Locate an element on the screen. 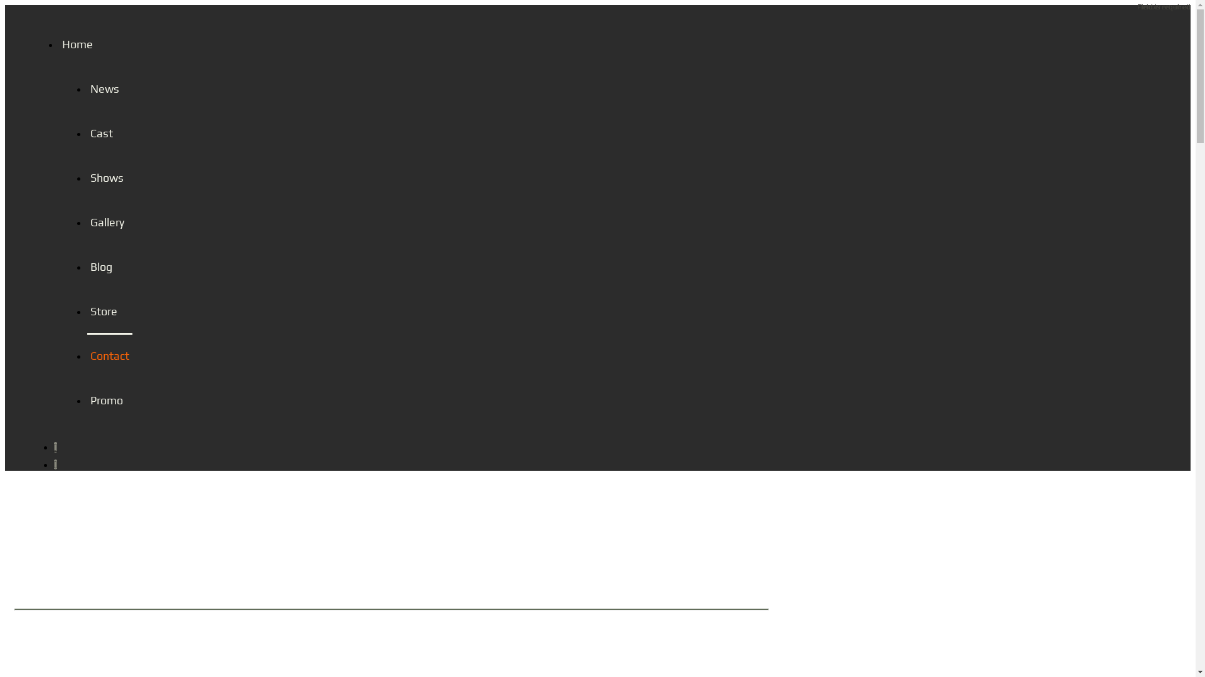 Image resolution: width=1205 pixels, height=677 pixels. Shows is located at coordinates (110, 177).